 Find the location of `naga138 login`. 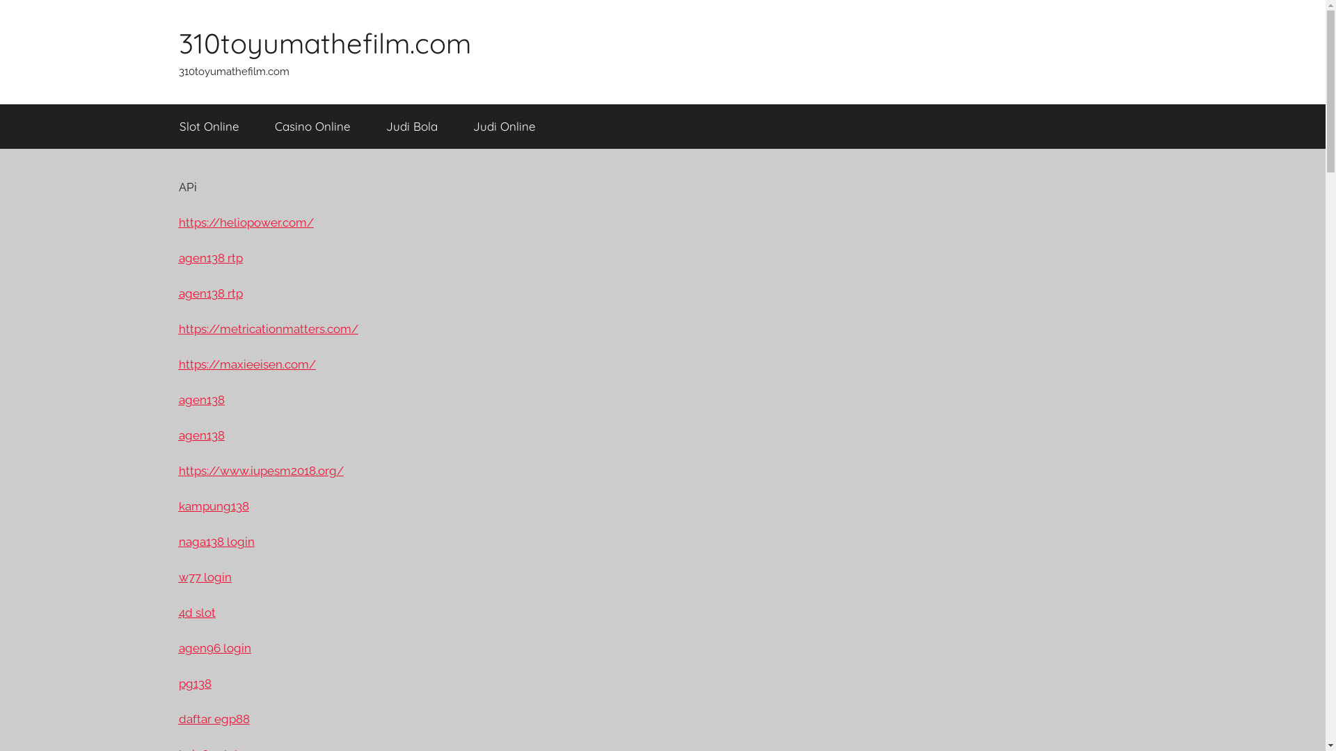

naga138 login is located at coordinates (216, 542).